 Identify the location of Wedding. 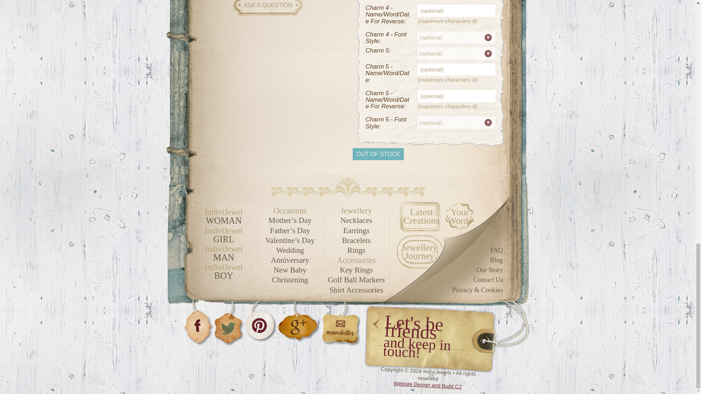
(290, 250).